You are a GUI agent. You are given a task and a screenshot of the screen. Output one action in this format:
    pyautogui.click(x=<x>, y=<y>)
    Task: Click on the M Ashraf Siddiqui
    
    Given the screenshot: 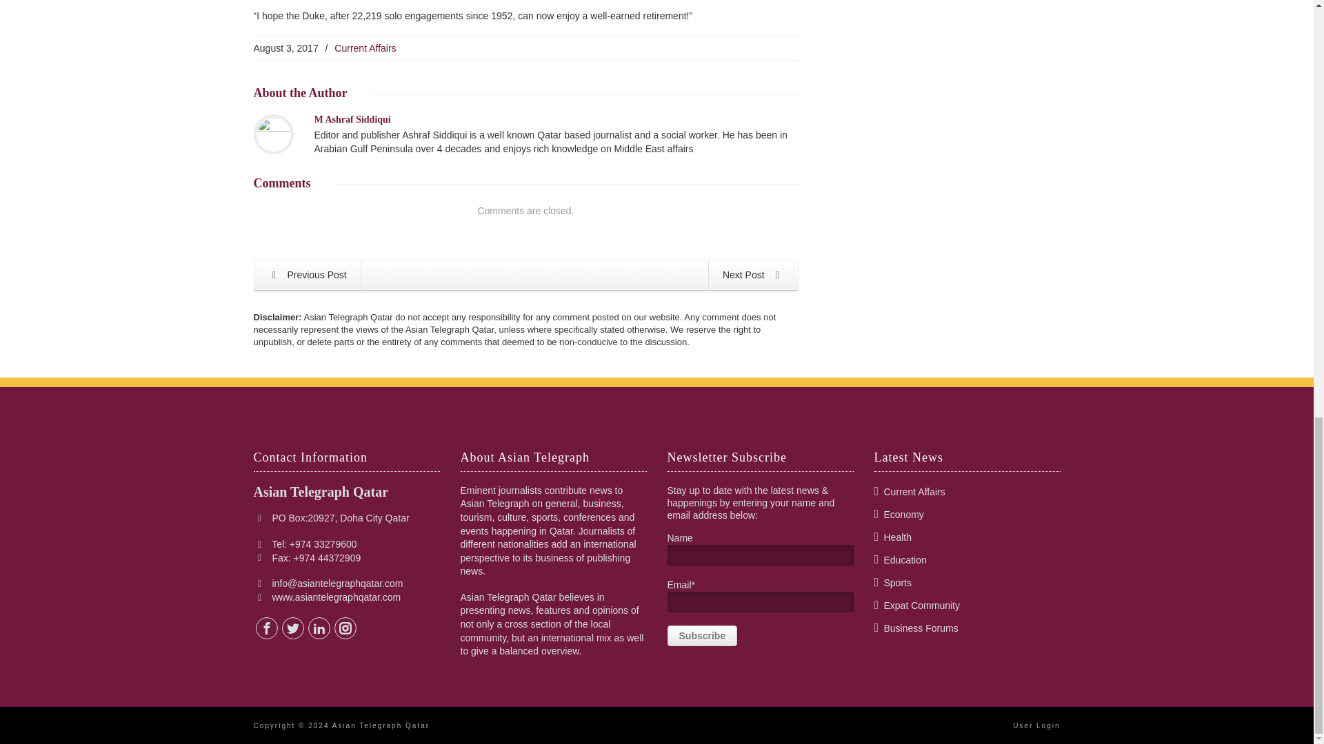 What is the action you would take?
    pyautogui.click(x=352, y=120)
    